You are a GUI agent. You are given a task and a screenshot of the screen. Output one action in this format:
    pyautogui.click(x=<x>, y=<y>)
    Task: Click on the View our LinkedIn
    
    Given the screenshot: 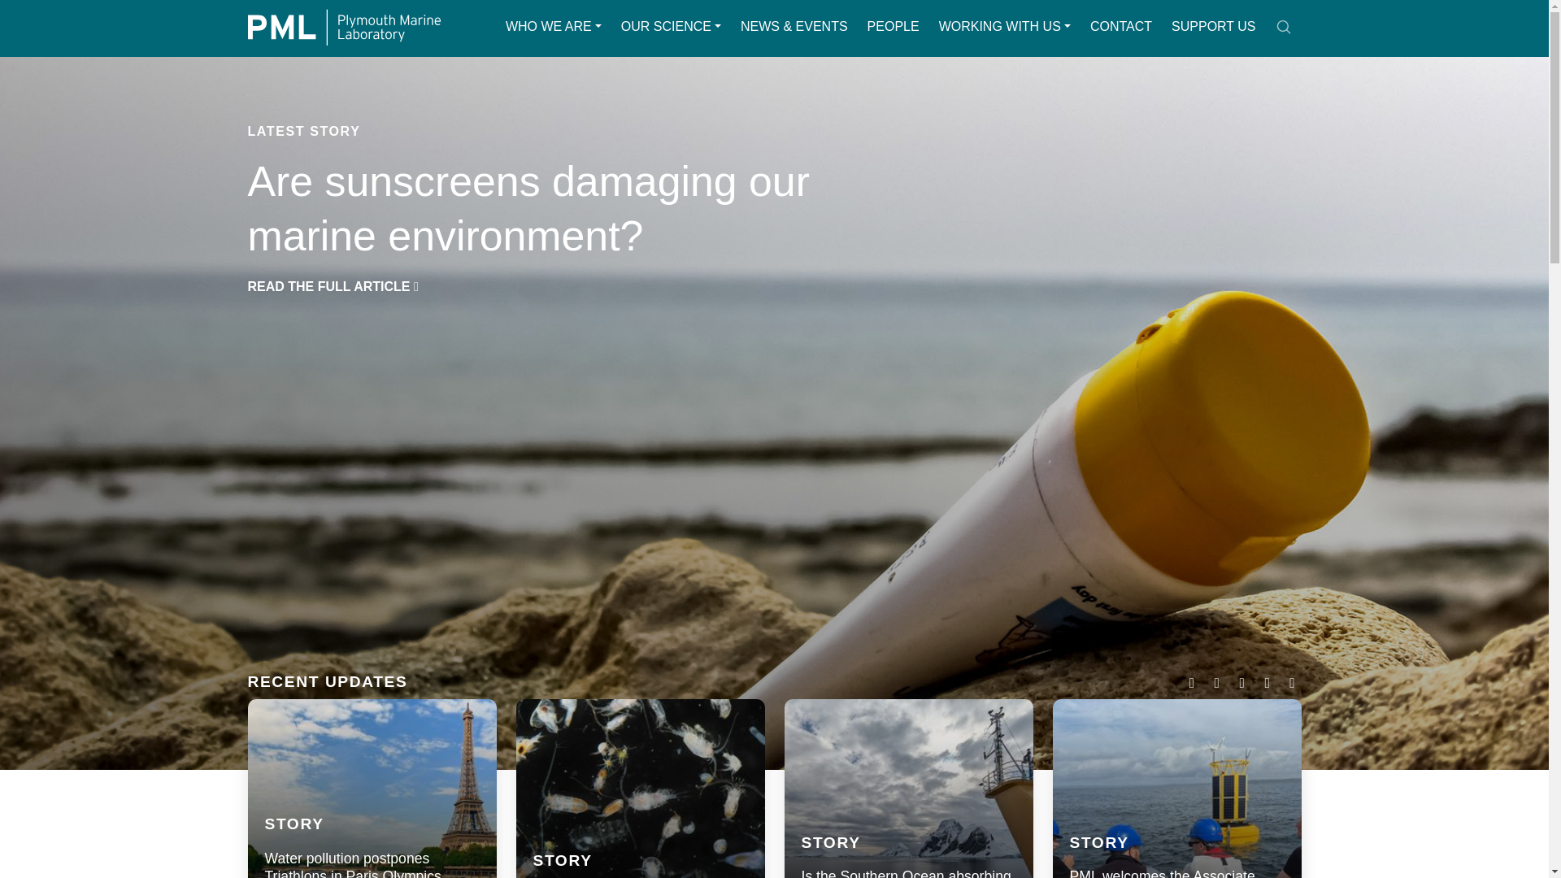 What is the action you would take?
    pyautogui.click(x=1242, y=683)
    